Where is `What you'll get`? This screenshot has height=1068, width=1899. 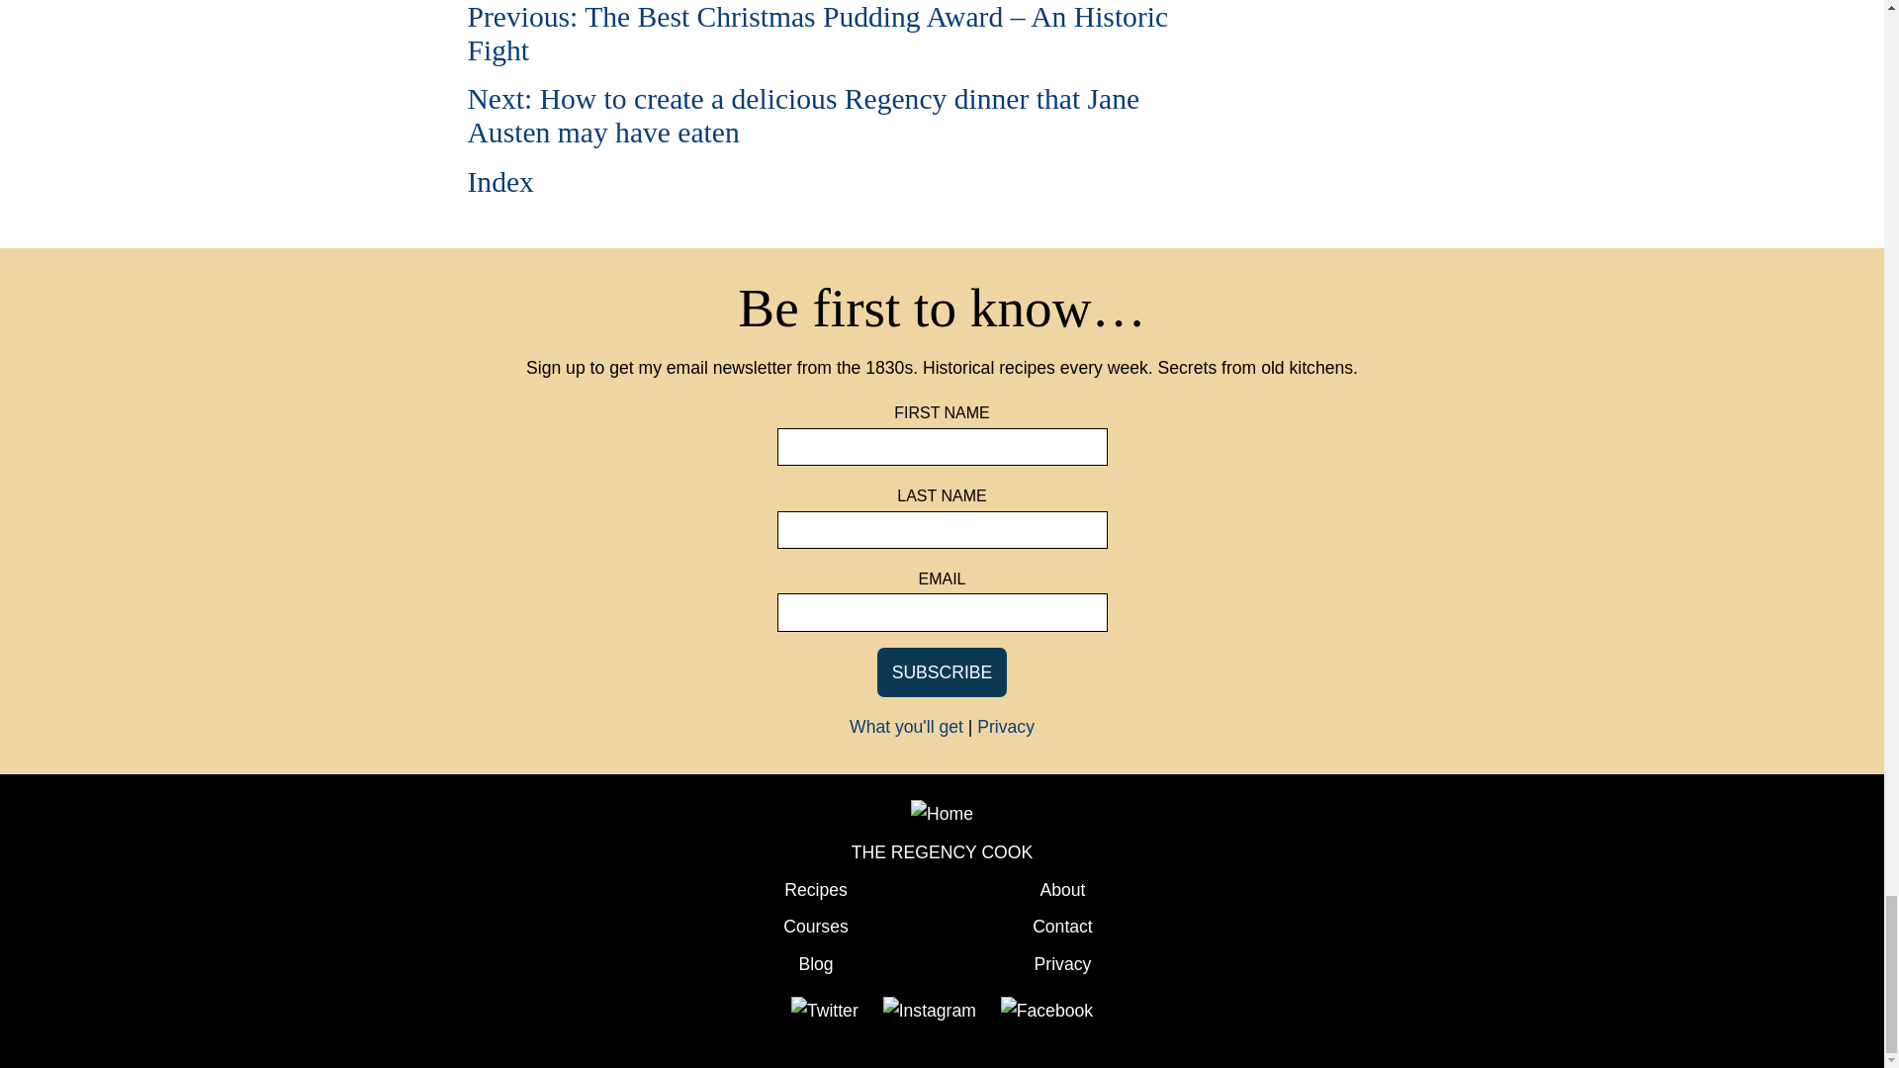 What you'll get is located at coordinates (906, 726).